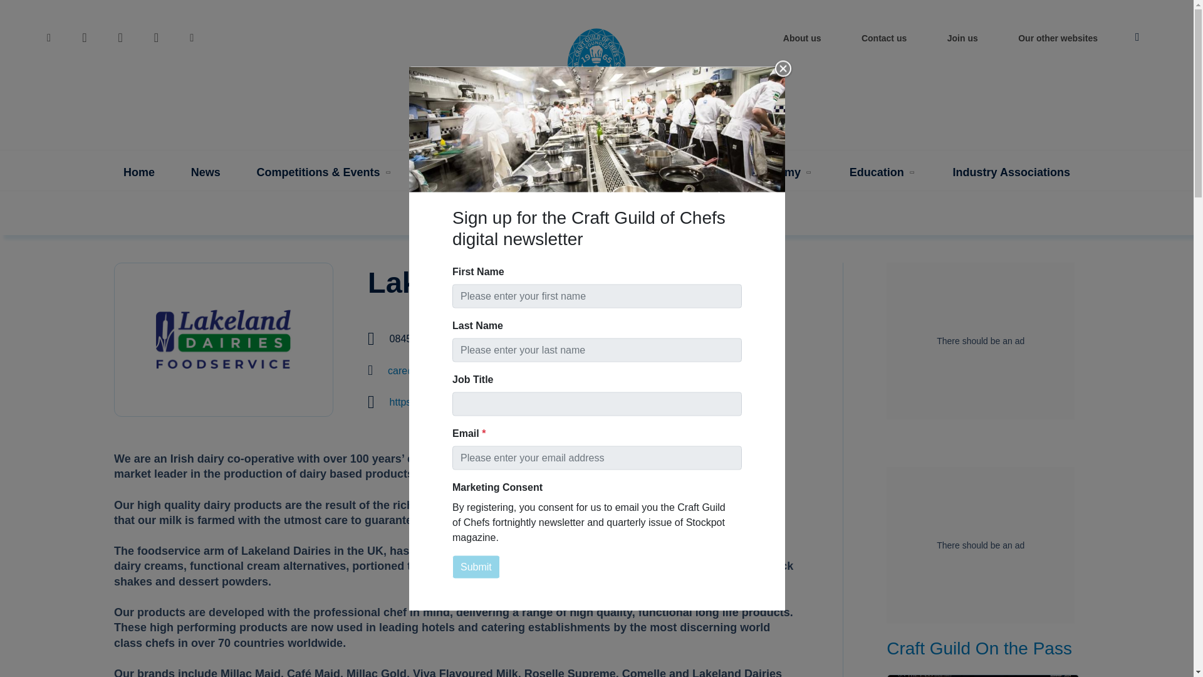 The image size is (1203, 677). What do you see at coordinates (449, 173) in the screenshot?
I see `Diary` at bounding box center [449, 173].